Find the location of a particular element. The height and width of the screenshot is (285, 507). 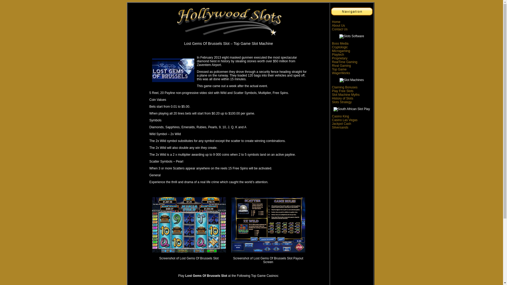

WagerWorks is located at coordinates (341, 73).